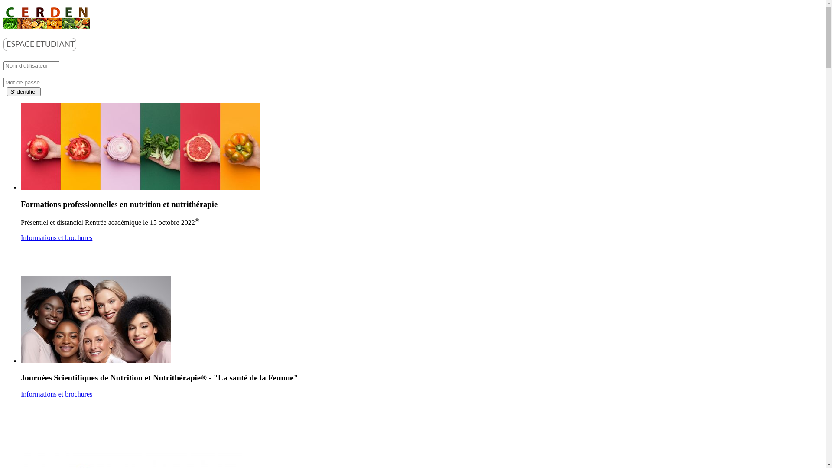 This screenshot has width=832, height=468. Describe the element at coordinates (56, 237) in the screenshot. I see `Informations et brochures` at that location.